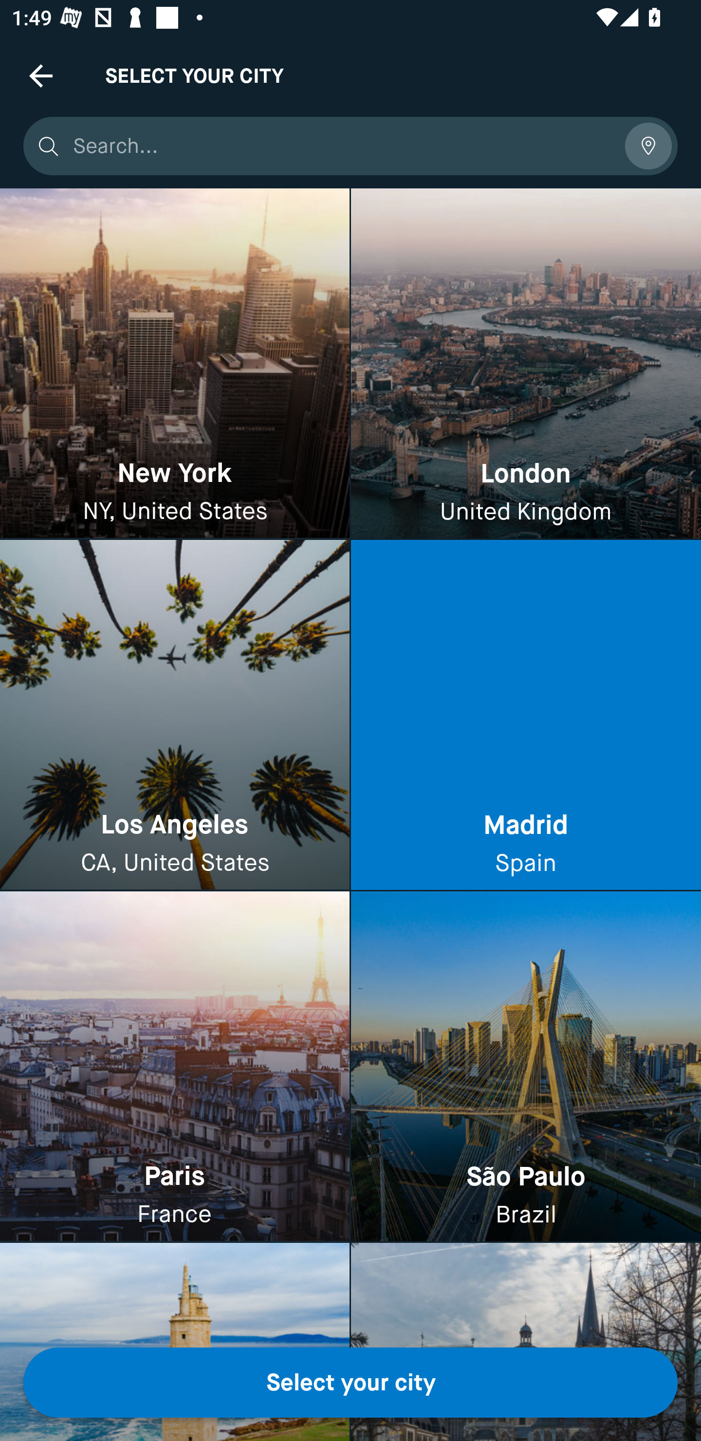 Image resolution: width=701 pixels, height=1441 pixels. I want to click on São Paulo Brazil, so click(526, 1066).